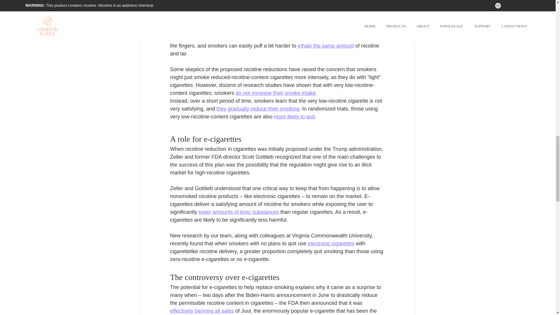 This screenshot has width=560, height=315. Describe the element at coordinates (331, 243) in the screenshot. I see `electronic cigarettes` at that location.